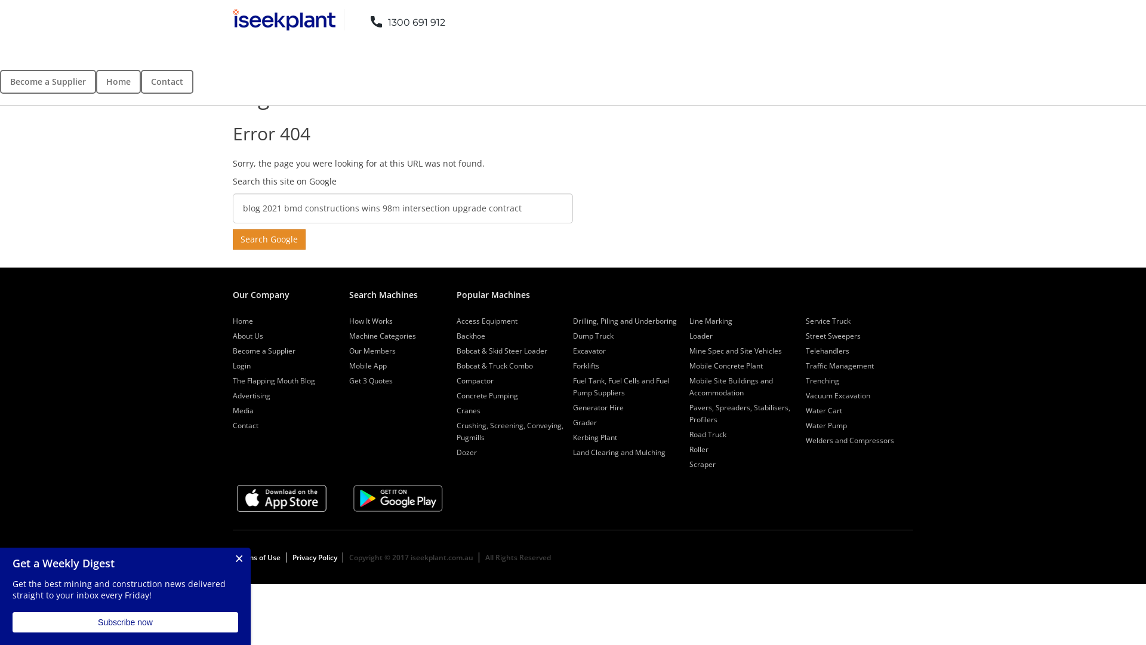 This screenshot has height=645, width=1146. What do you see at coordinates (383, 336) in the screenshot?
I see `Machine Categories` at bounding box center [383, 336].